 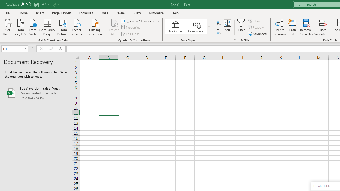 I want to click on Class: NetUIImage, so click(x=209, y=32).